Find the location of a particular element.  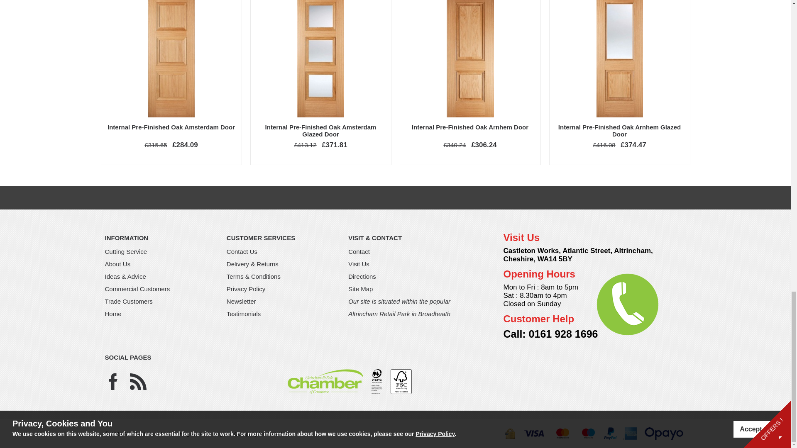

Trade Customers is located at coordinates (128, 301).